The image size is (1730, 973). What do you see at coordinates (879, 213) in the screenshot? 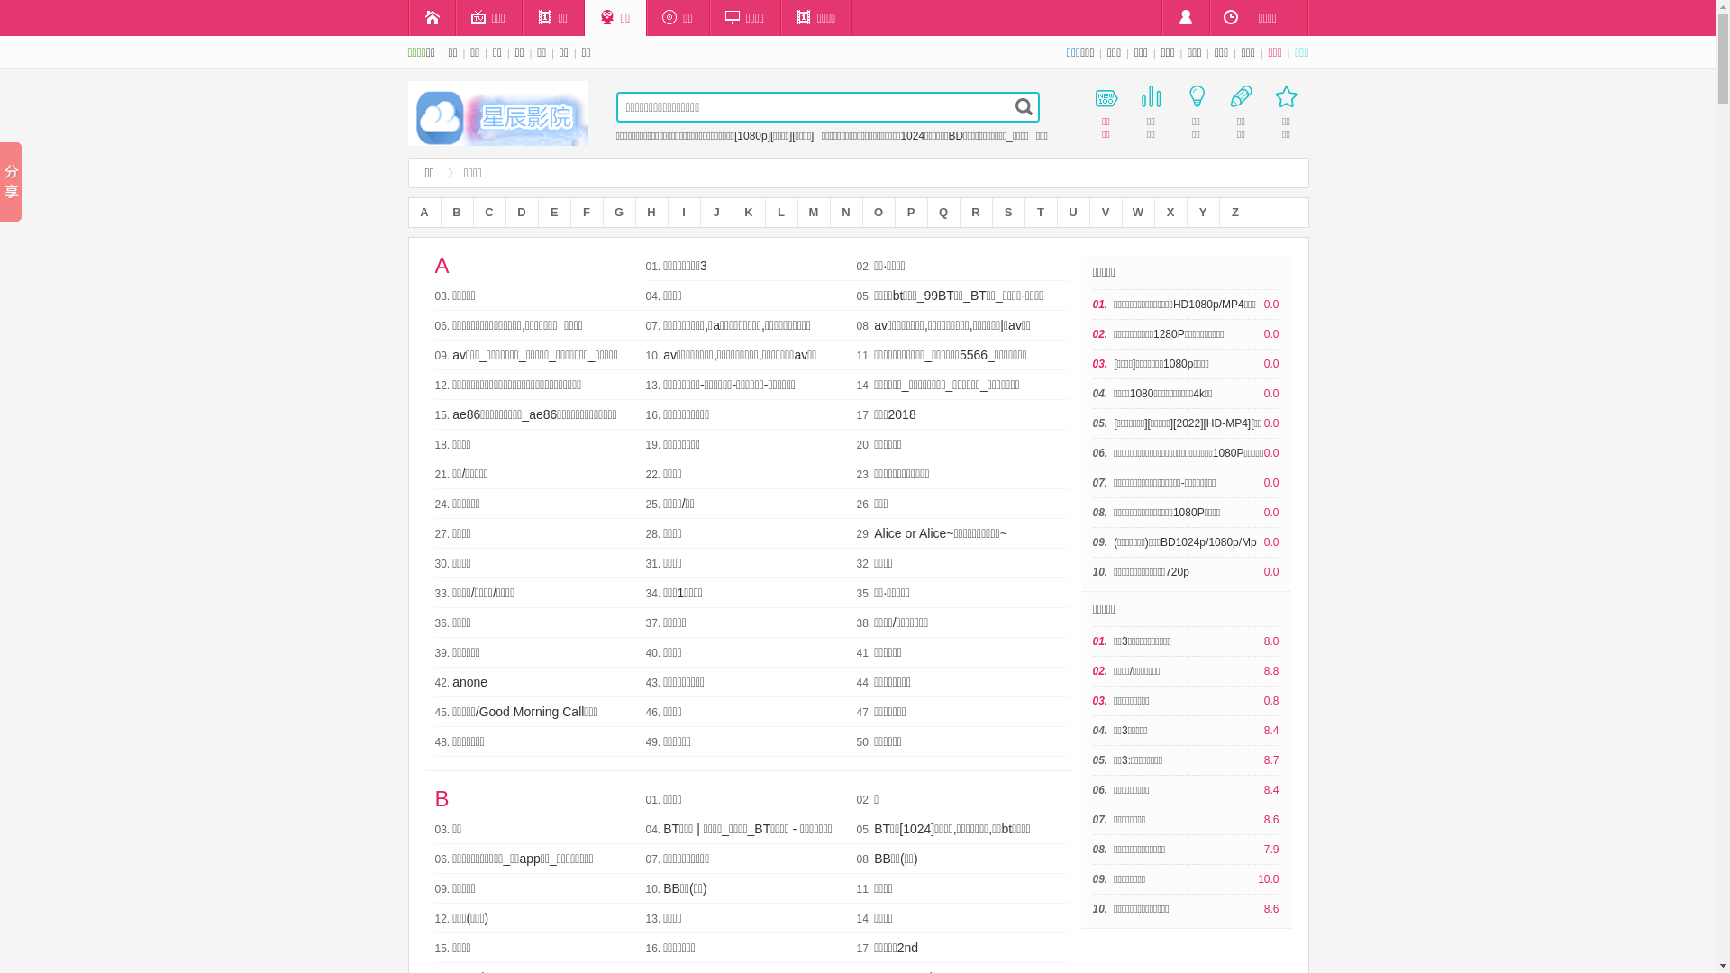
I see `O` at bounding box center [879, 213].